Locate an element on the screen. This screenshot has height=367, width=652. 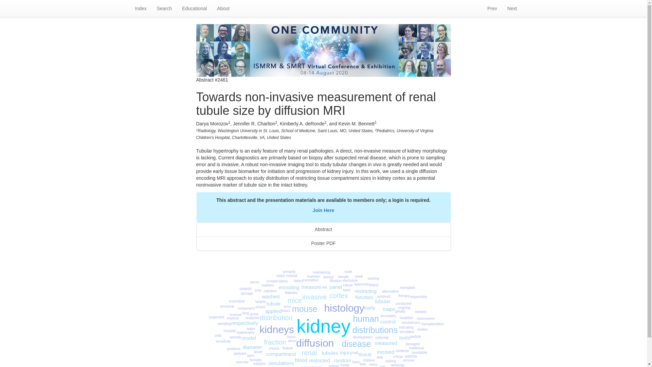
Next is located at coordinates (512, 8).